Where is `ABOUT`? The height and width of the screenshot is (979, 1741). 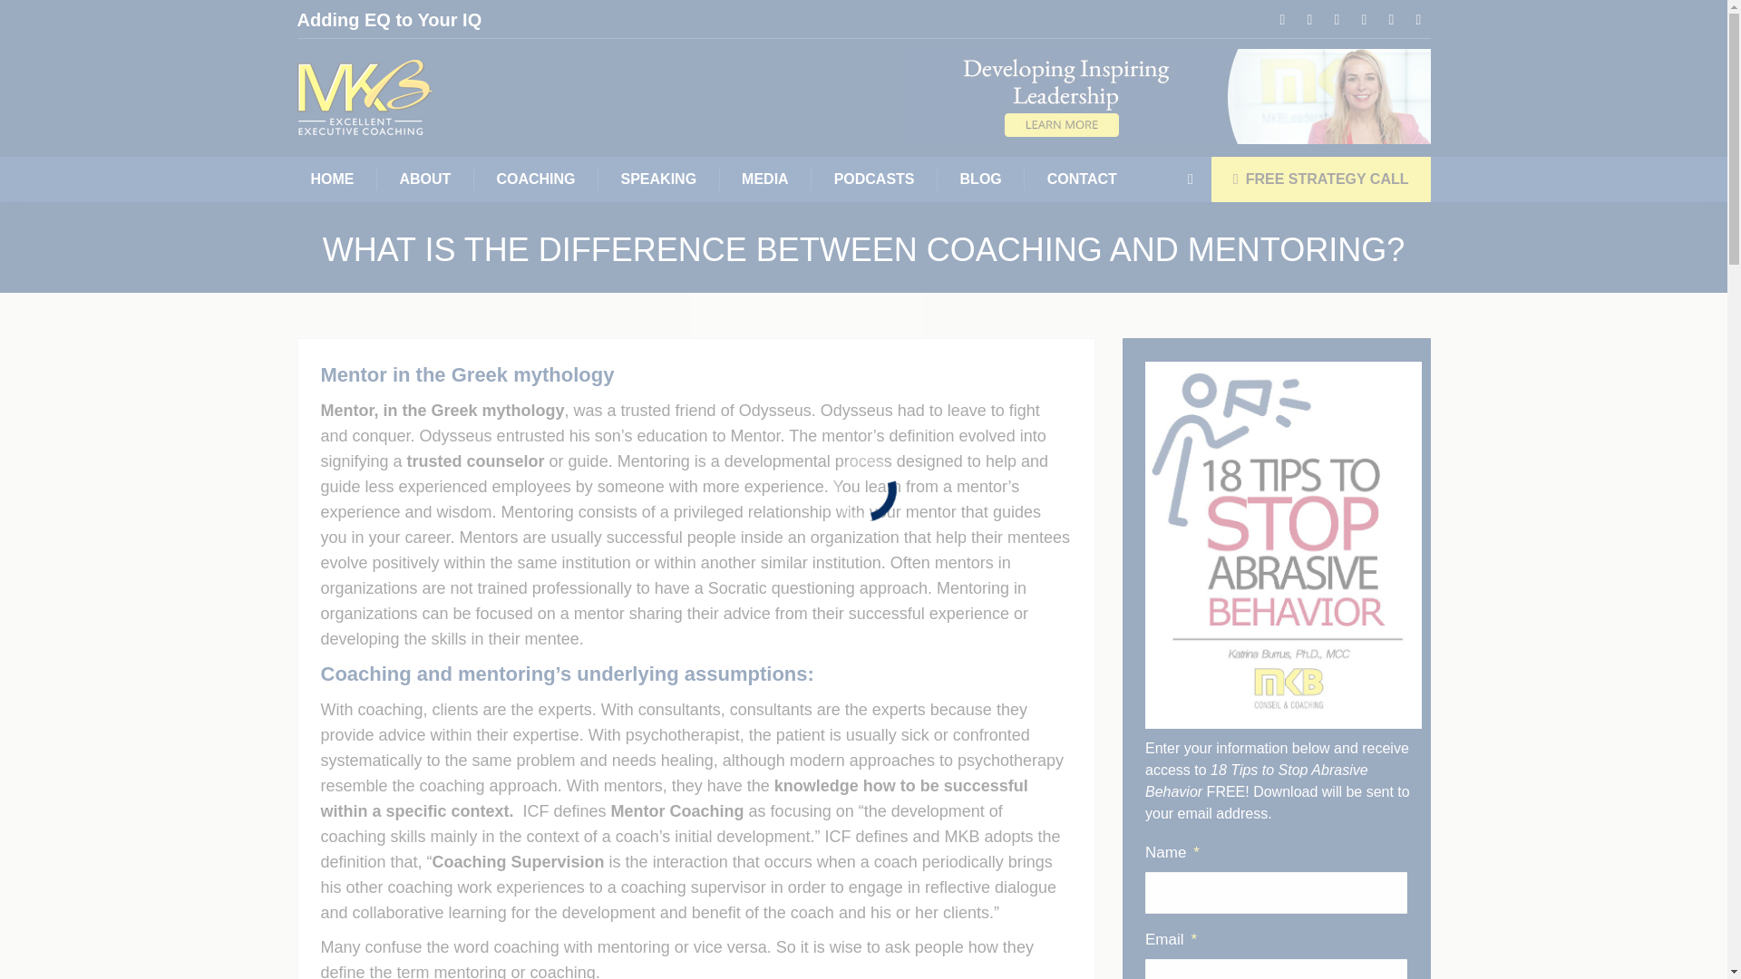 ABOUT is located at coordinates (425, 179).